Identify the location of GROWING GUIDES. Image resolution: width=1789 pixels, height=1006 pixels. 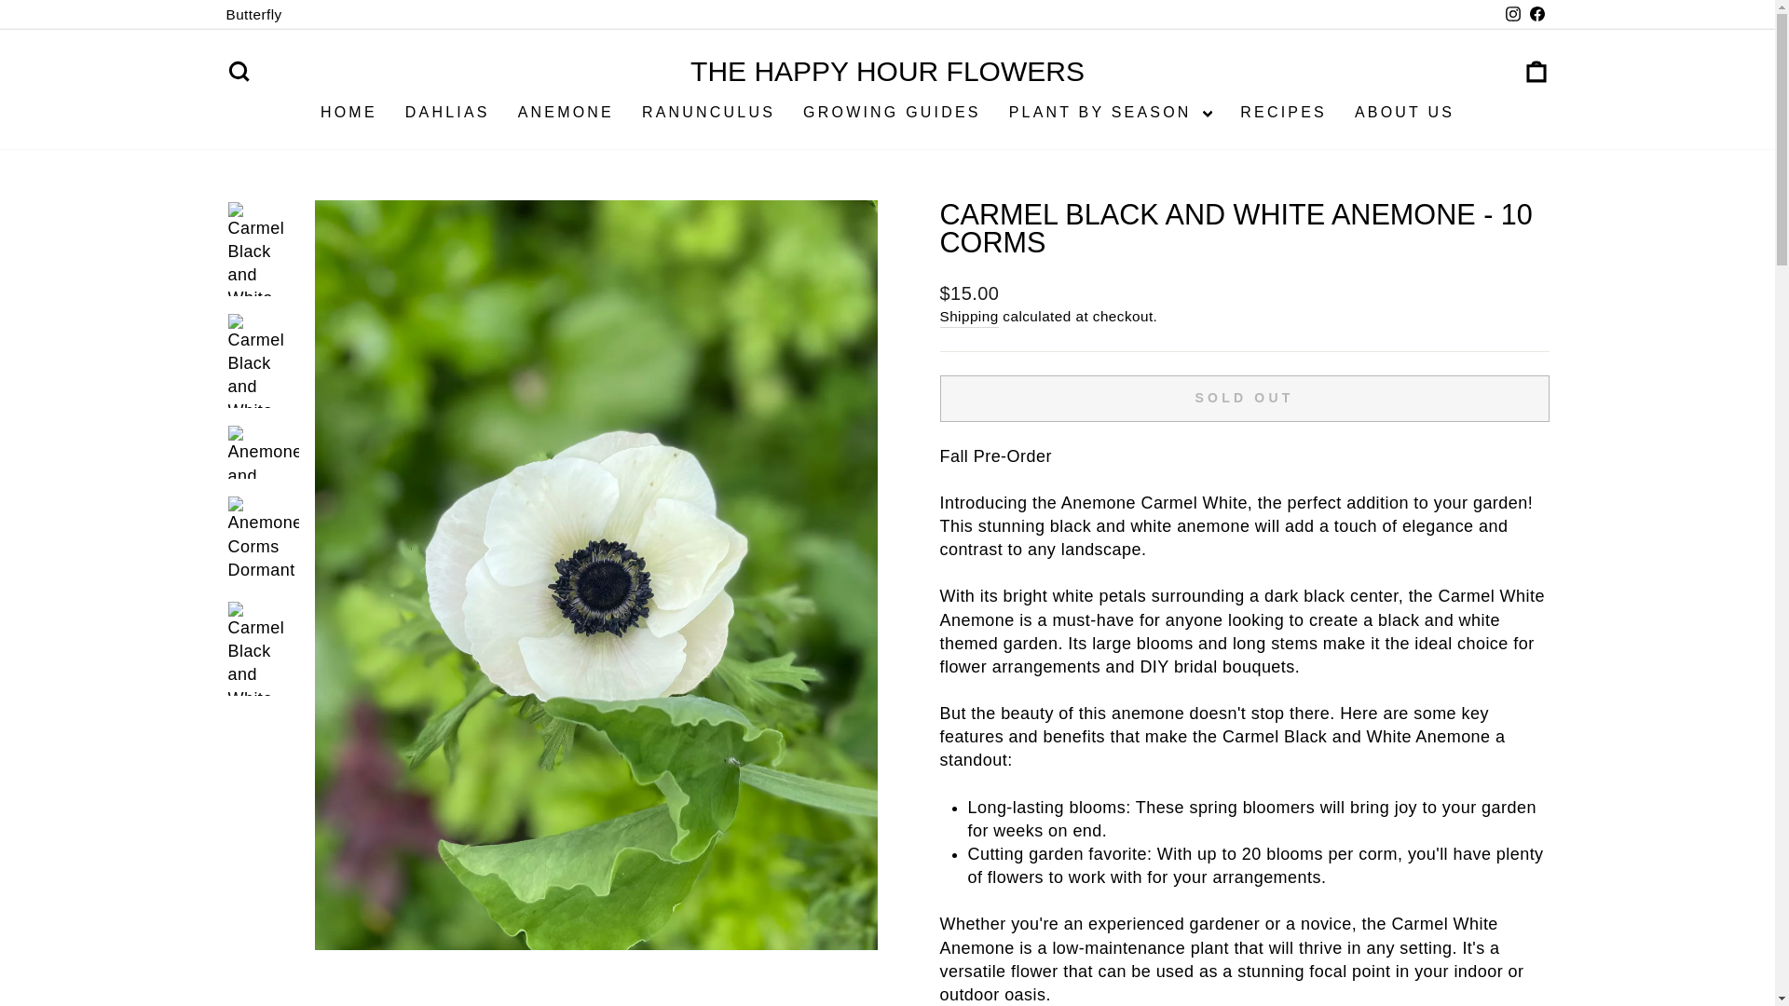
(708, 112).